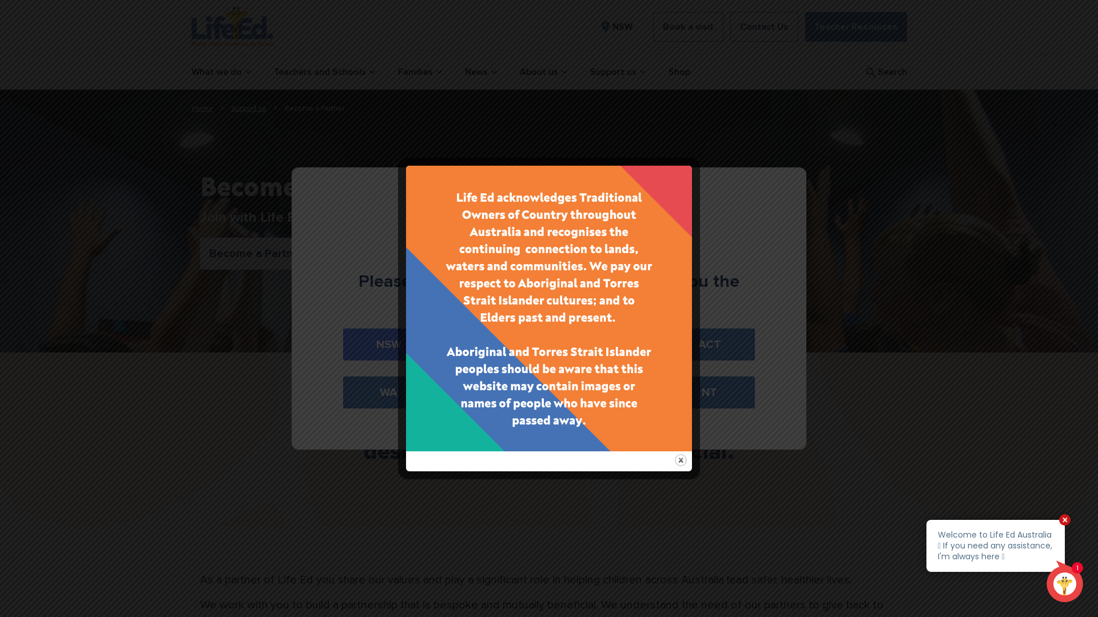 The height and width of the screenshot is (617, 1098). What do you see at coordinates (324, 72) in the screenshot?
I see `Teachers and Schools` at bounding box center [324, 72].